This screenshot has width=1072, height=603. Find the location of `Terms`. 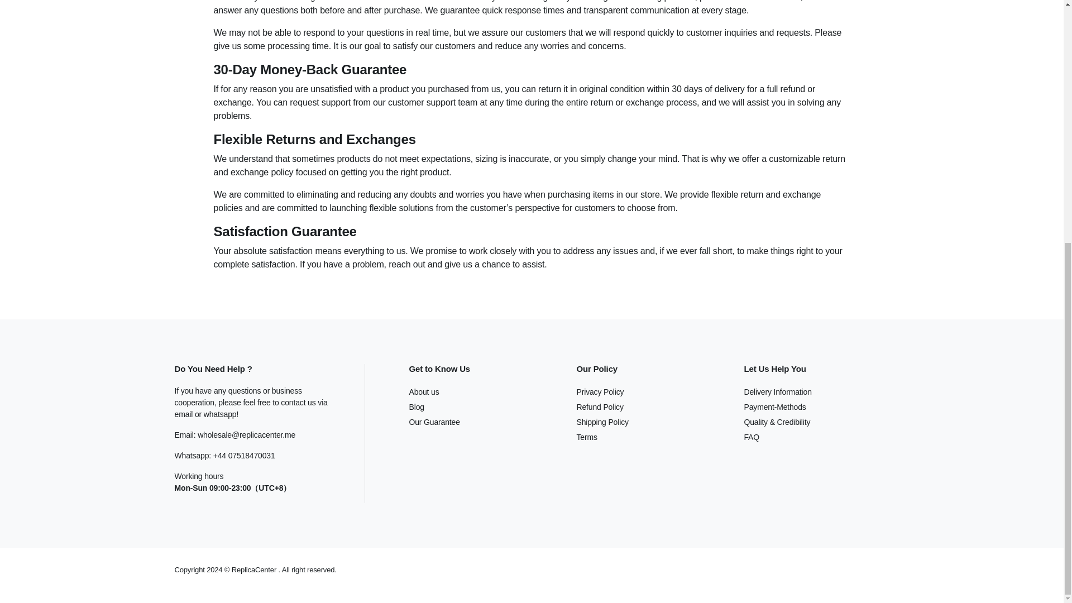

Terms is located at coordinates (586, 437).